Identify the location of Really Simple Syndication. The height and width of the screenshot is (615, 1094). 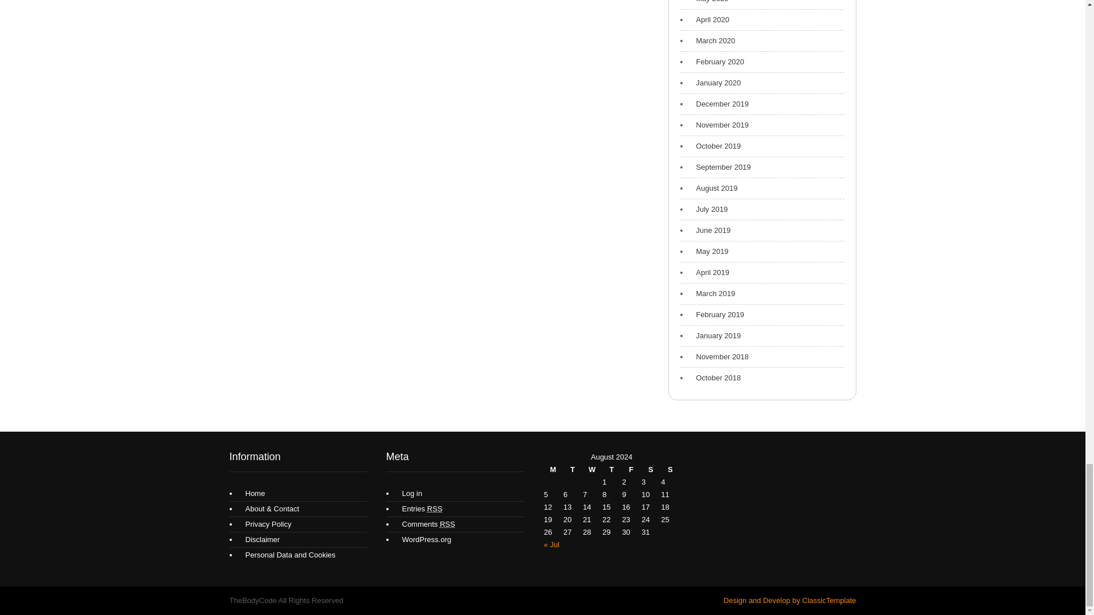
(447, 524).